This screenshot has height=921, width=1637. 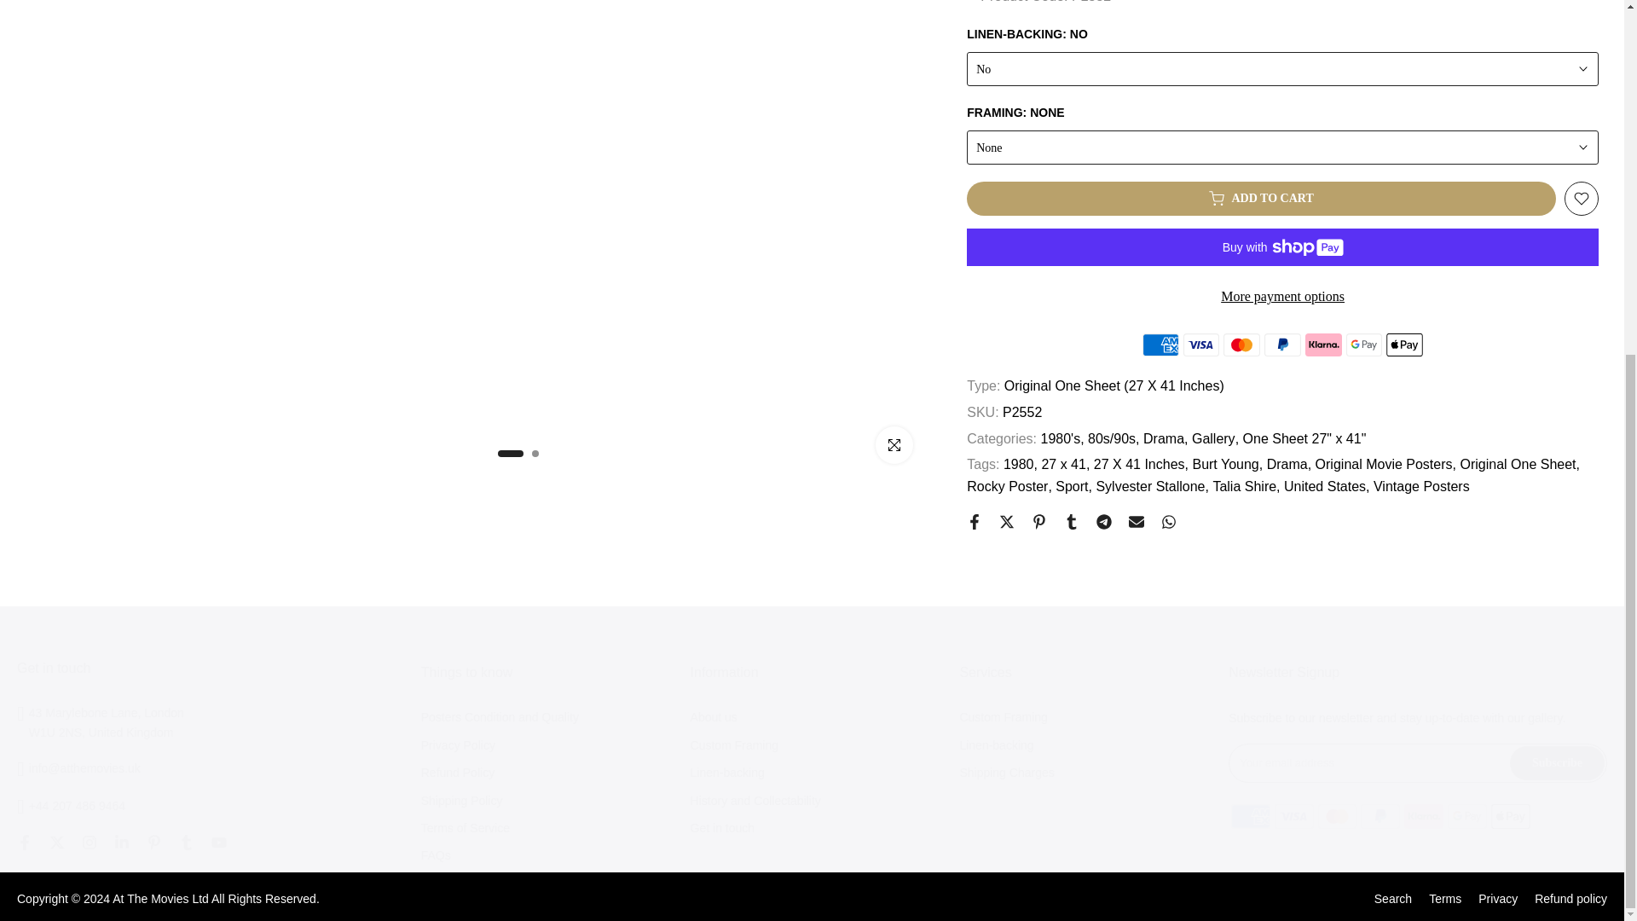 What do you see at coordinates (933, 392) in the screenshot?
I see `1` at bounding box center [933, 392].